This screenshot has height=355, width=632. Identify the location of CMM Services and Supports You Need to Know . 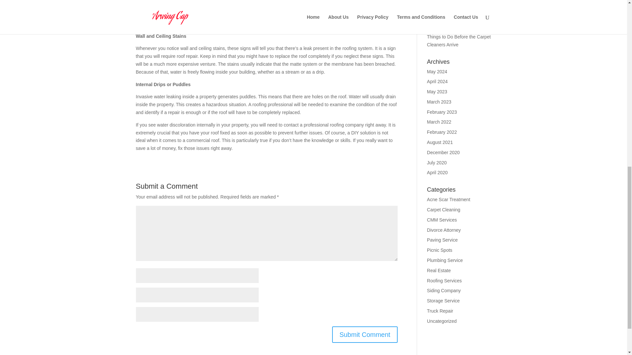
(456, 6).